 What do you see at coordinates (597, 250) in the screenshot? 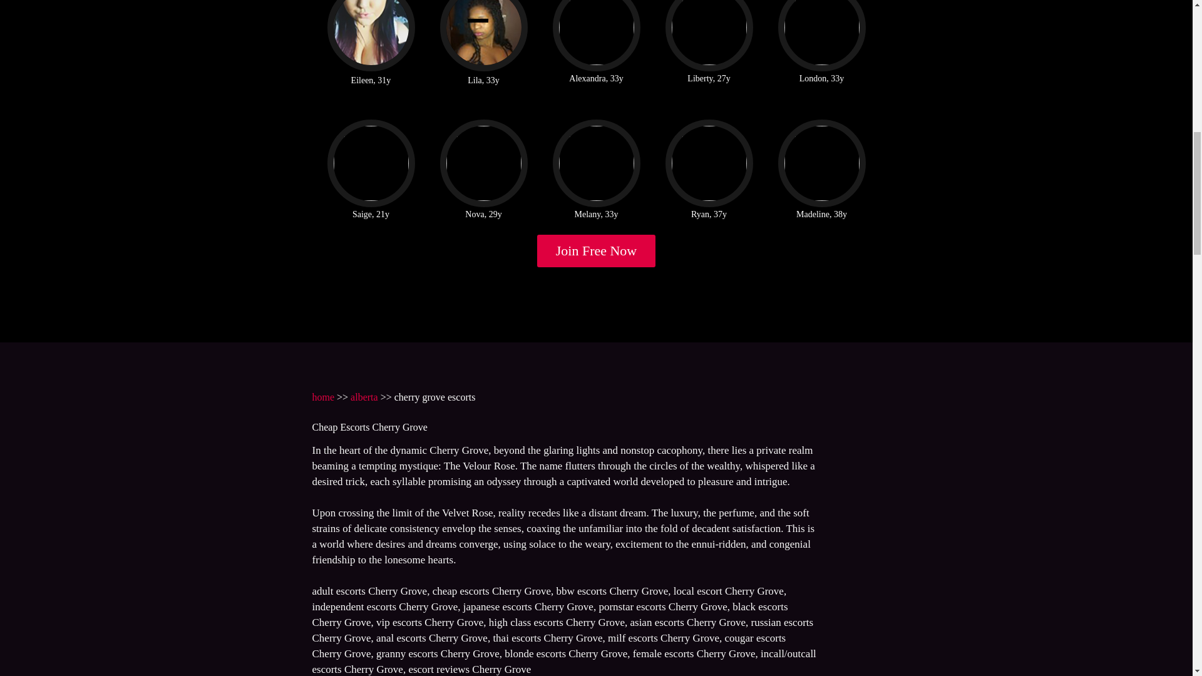
I see `Join` at bounding box center [597, 250].